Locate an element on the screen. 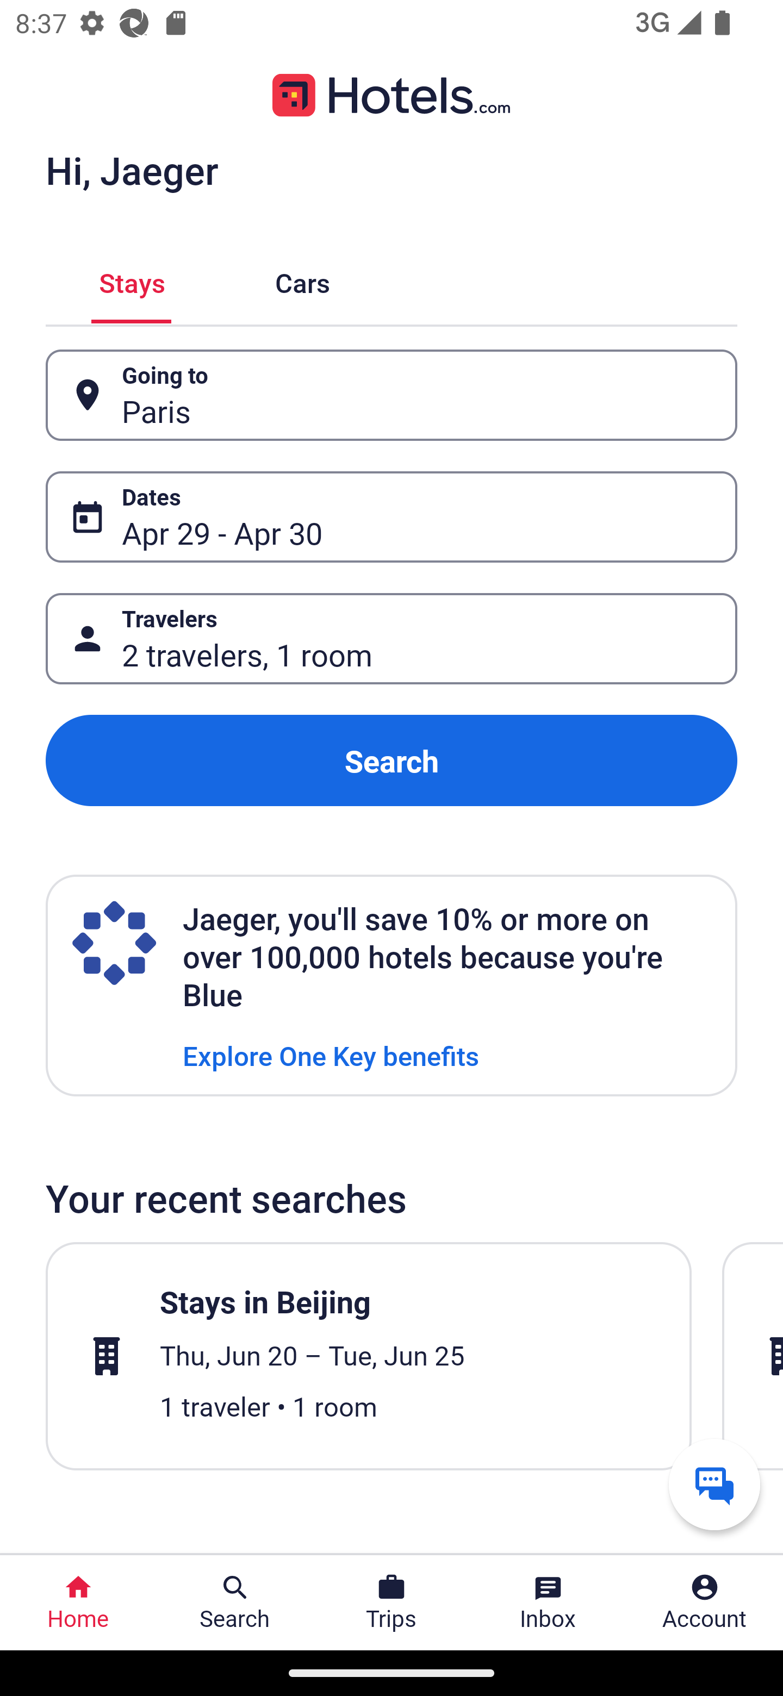 The image size is (783, 1696). Travelers Button 2 travelers, 1 room is located at coordinates (391, 639).